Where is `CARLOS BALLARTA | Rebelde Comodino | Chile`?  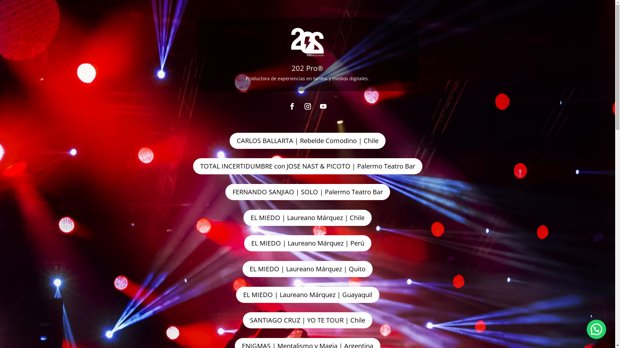
CARLOS BALLARTA | Rebelde Comodino | Chile is located at coordinates (307, 141).